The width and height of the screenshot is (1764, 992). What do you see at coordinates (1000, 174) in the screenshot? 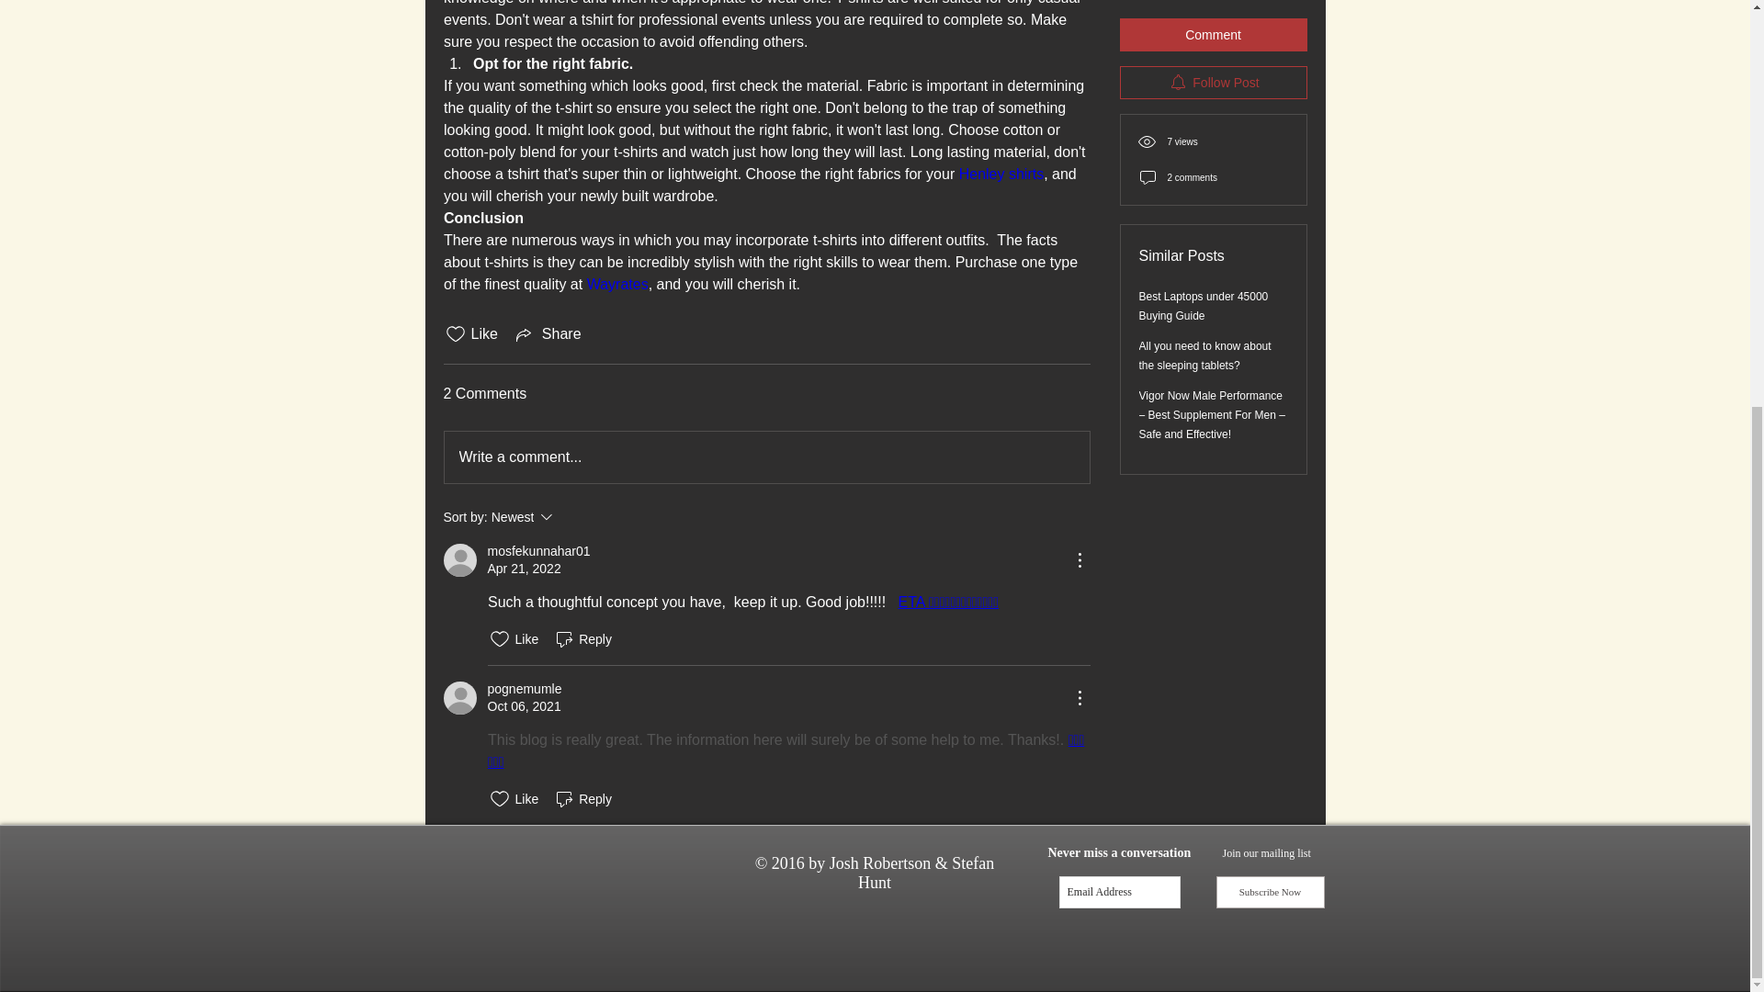
I see `Henley shirts` at bounding box center [1000, 174].